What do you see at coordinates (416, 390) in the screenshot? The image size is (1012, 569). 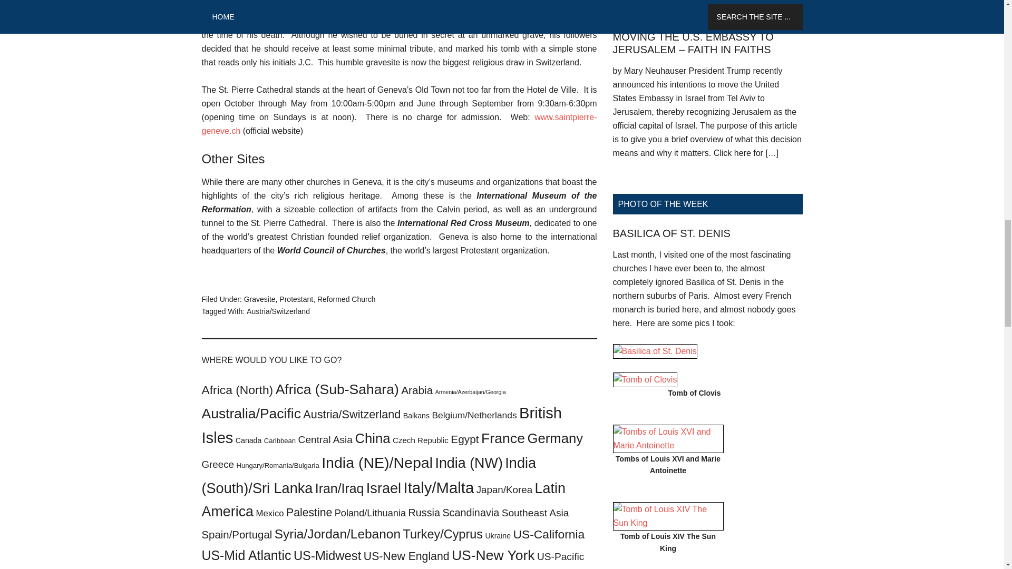 I see `Arabia` at bounding box center [416, 390].